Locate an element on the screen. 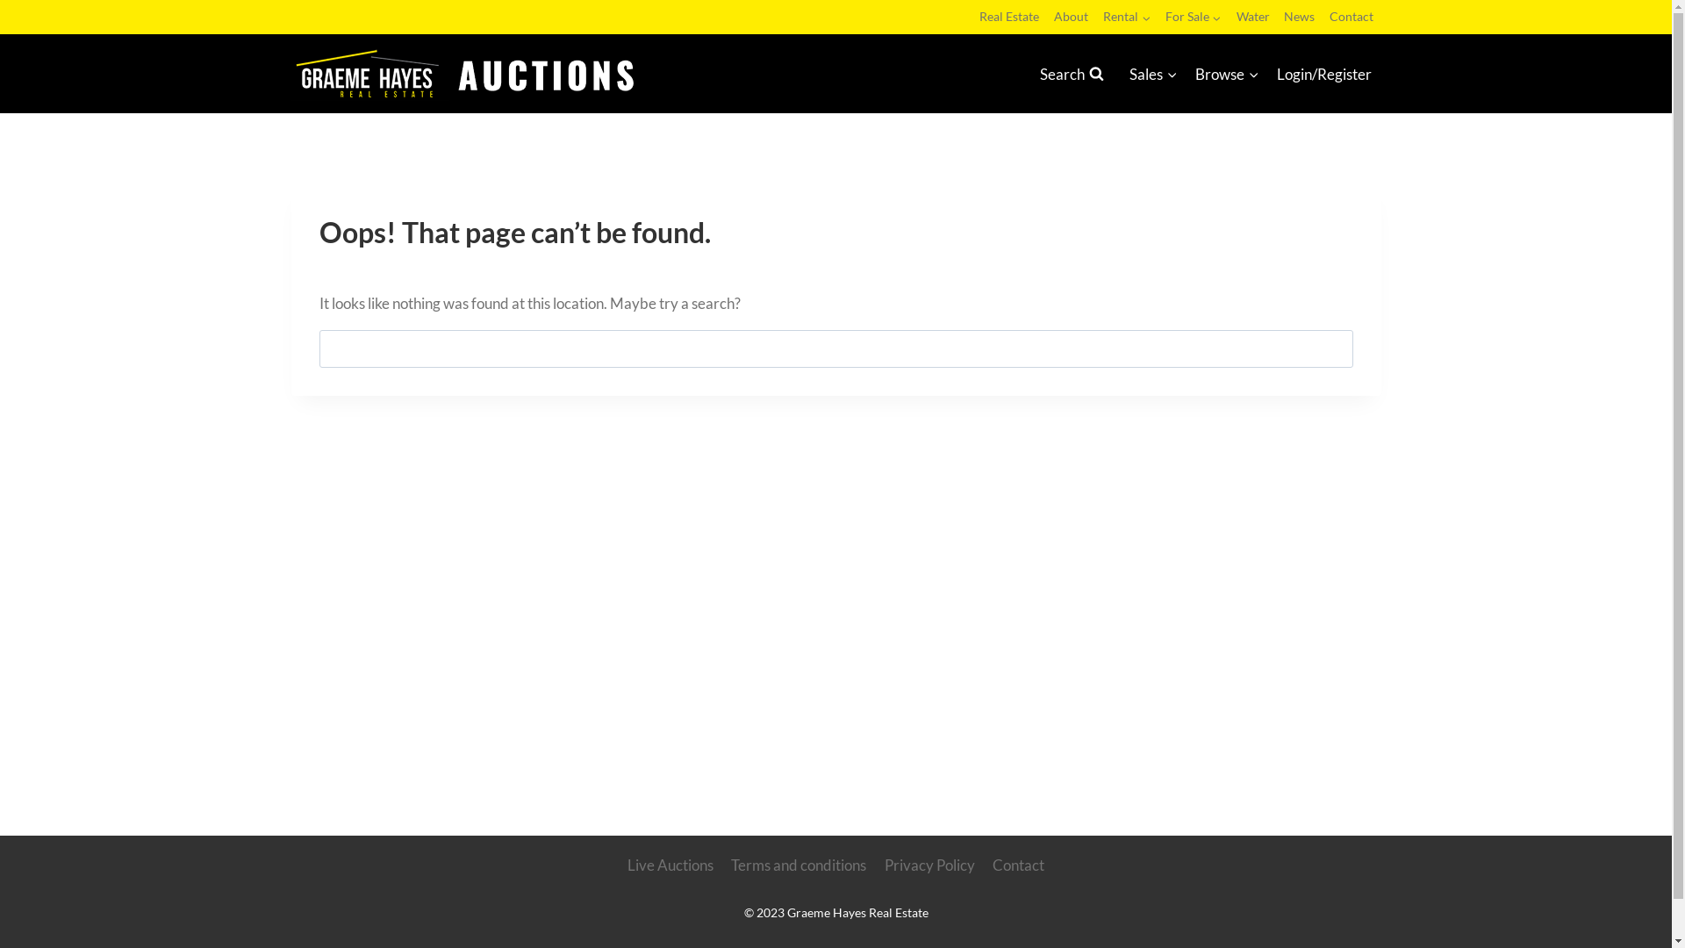  About is located at coordinates (1072, 17).